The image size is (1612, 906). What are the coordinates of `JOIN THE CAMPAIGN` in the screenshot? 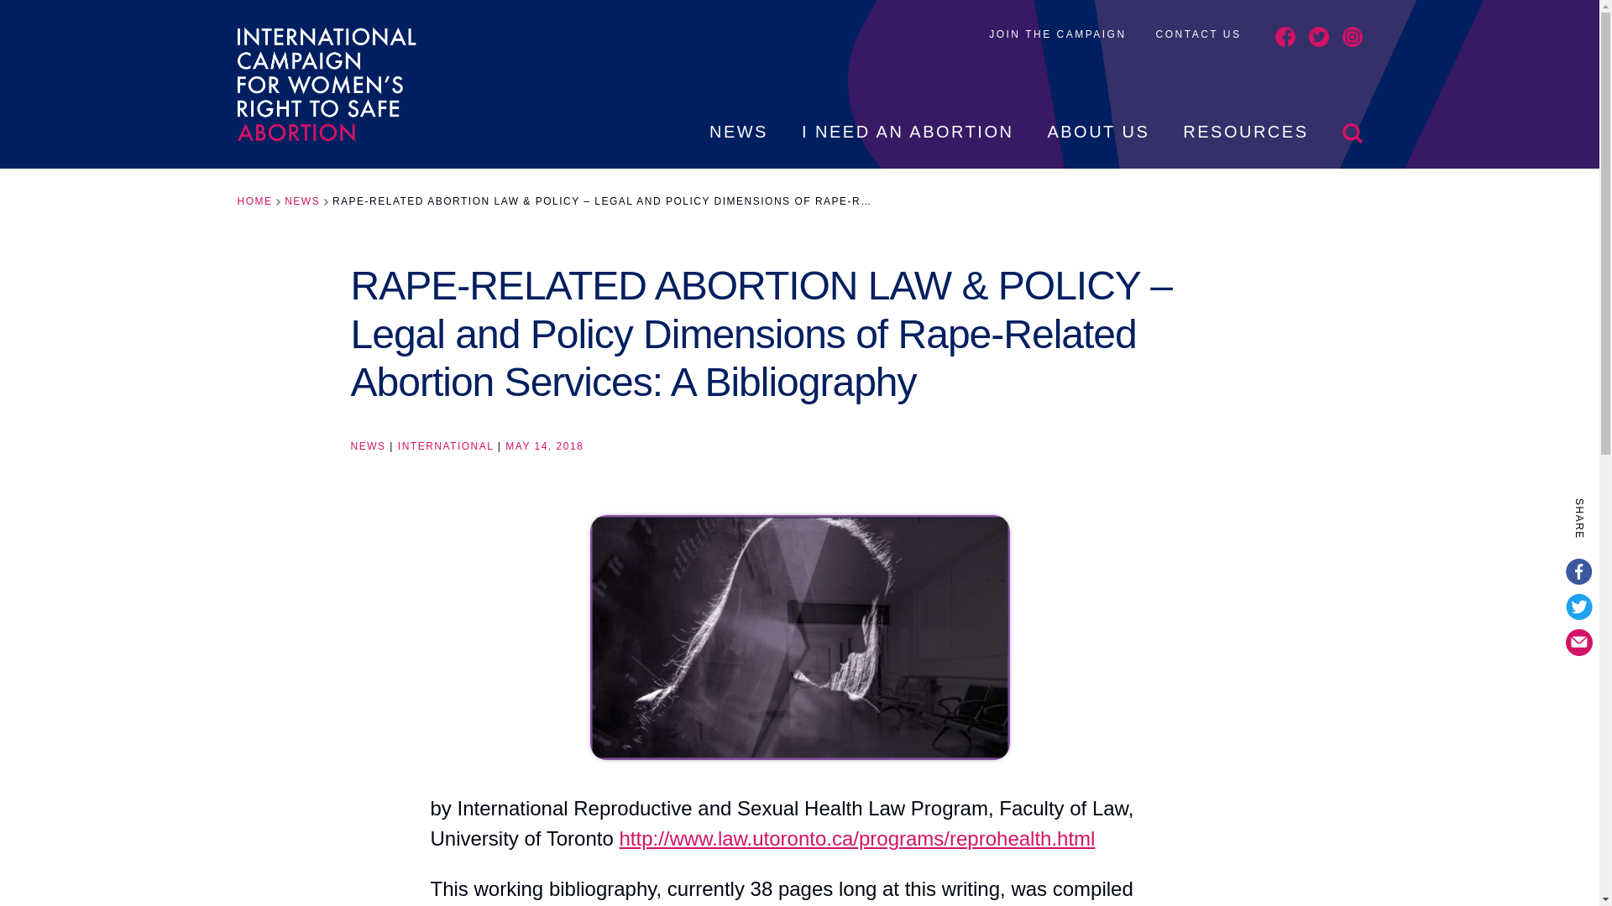 It's located at (1057, 34).